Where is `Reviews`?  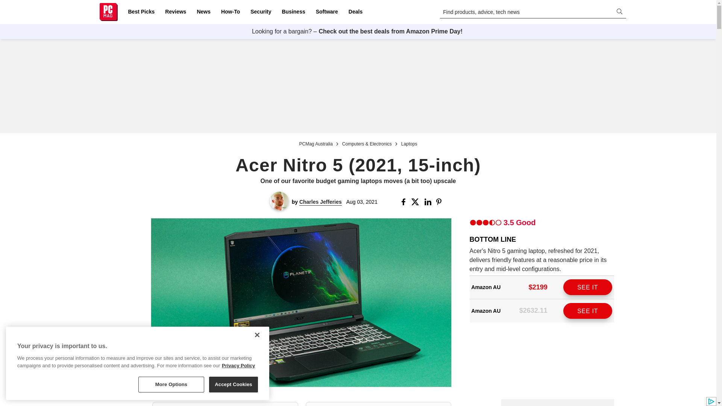
Reviews is located at coordinates (175, 12).